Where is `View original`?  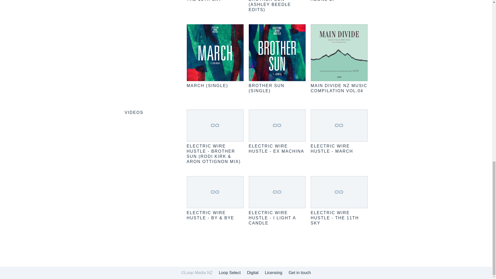
View original is located at coordinates (277, 126).